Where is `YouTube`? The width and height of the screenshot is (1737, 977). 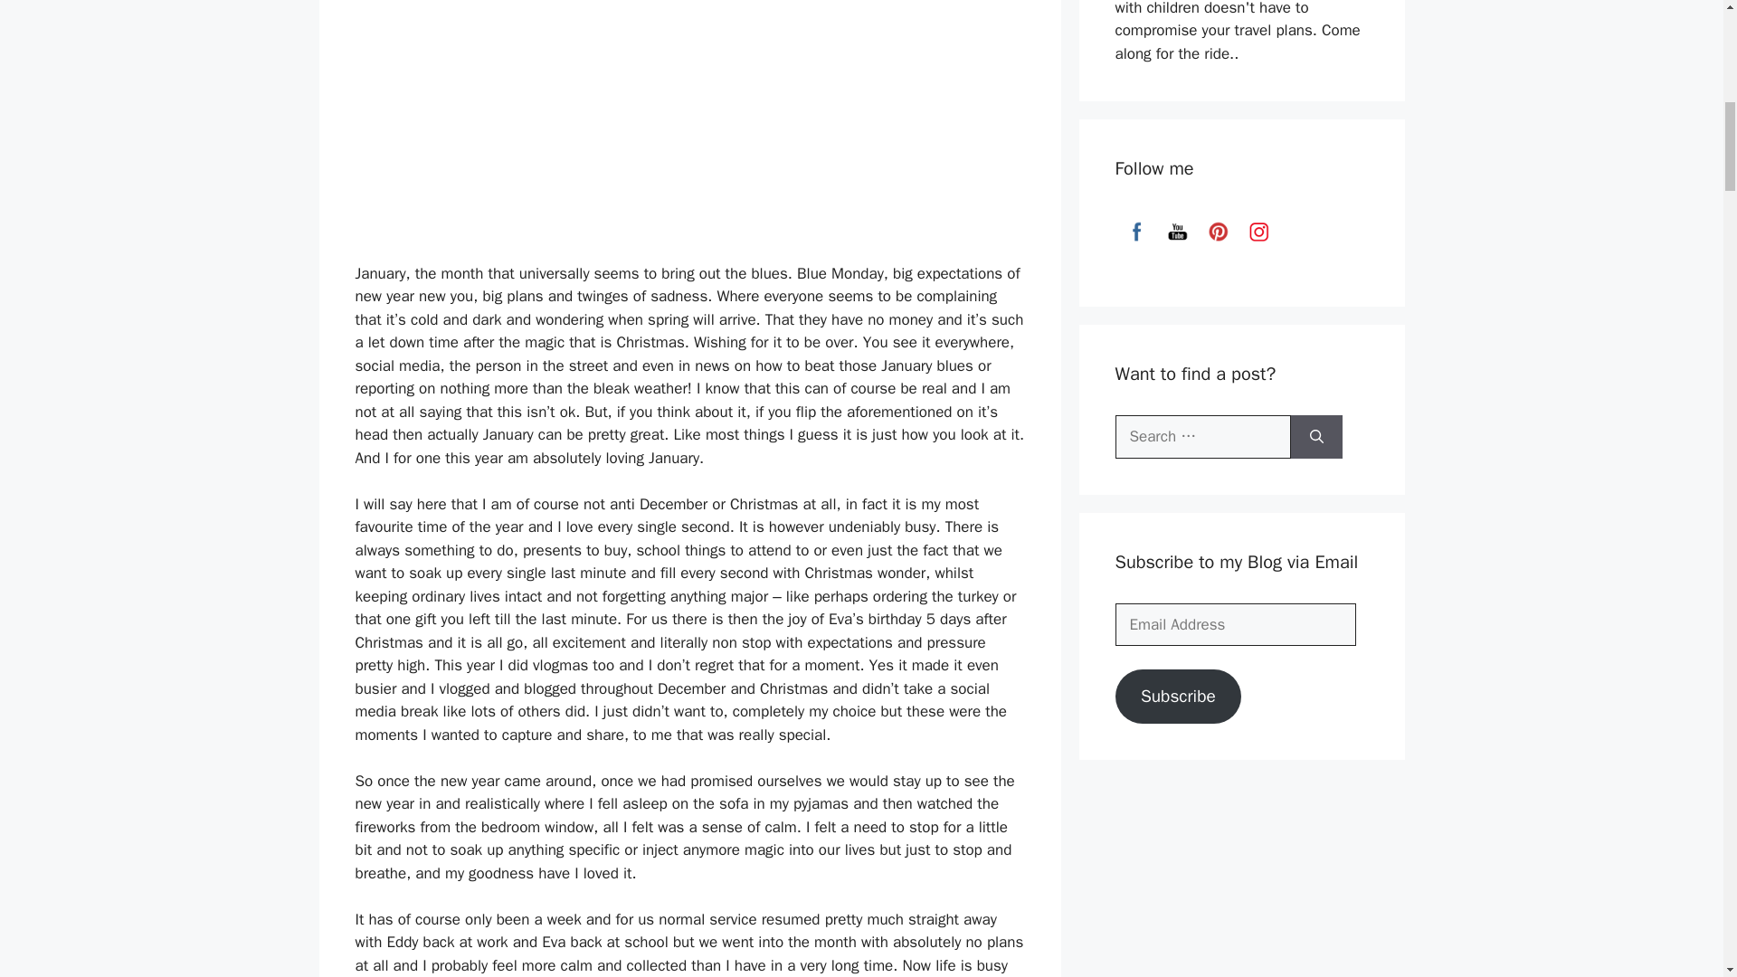 YouTube is located at coordinates (1178, 232).